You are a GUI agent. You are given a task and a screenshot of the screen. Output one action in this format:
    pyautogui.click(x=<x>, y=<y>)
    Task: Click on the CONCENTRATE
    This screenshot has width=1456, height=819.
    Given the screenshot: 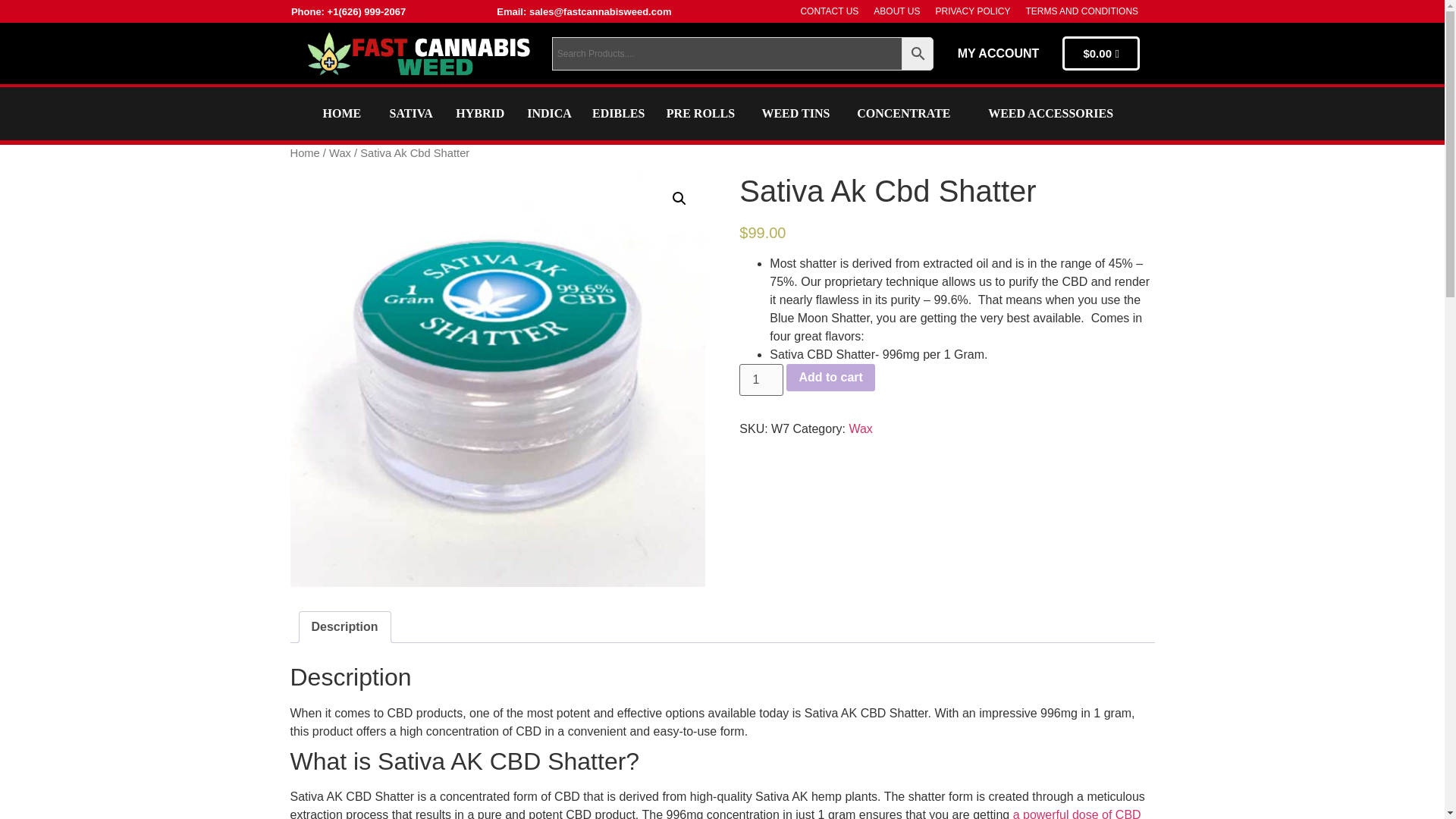 What is the action you would take?
    pyautogui.click(x=904, y=113)
    